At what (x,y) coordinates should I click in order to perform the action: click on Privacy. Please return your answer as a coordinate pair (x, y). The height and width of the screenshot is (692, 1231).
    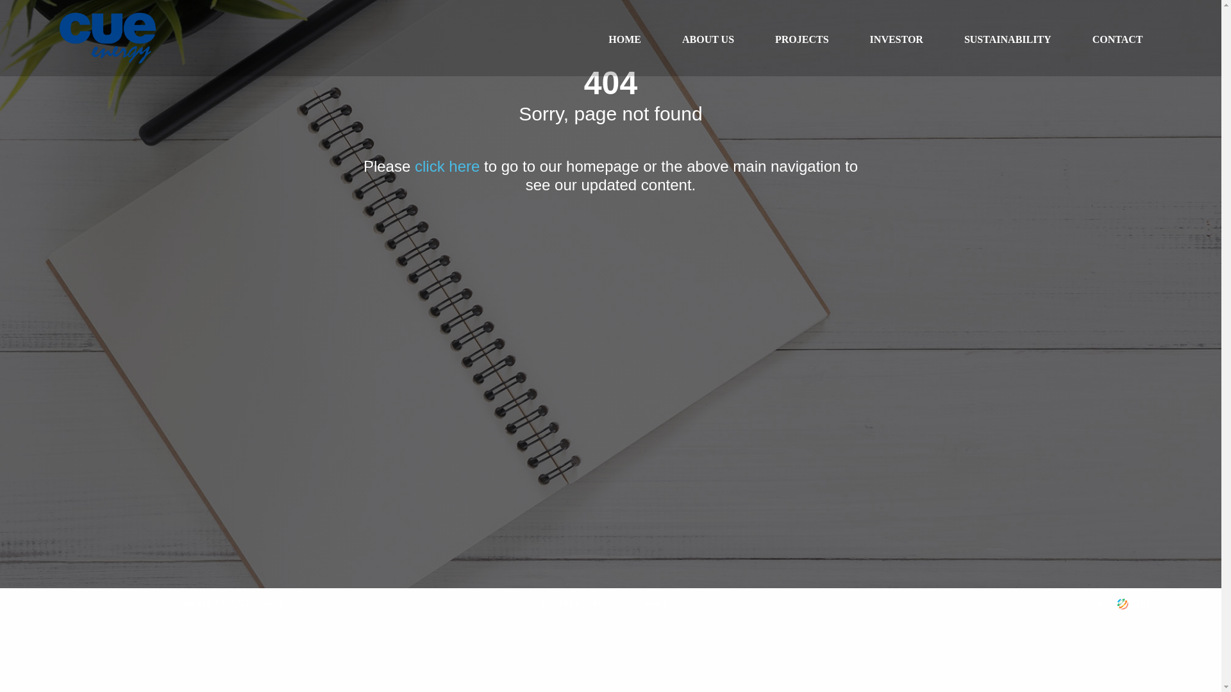
    Looking at the image, I should click on (609, 602).